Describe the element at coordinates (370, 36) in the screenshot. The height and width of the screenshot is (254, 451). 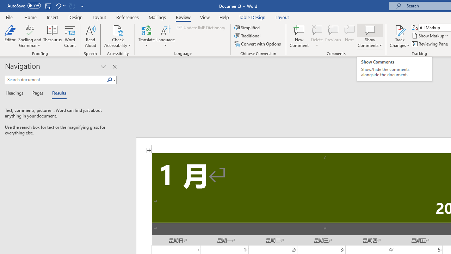
I see `Show Comments` at that location.